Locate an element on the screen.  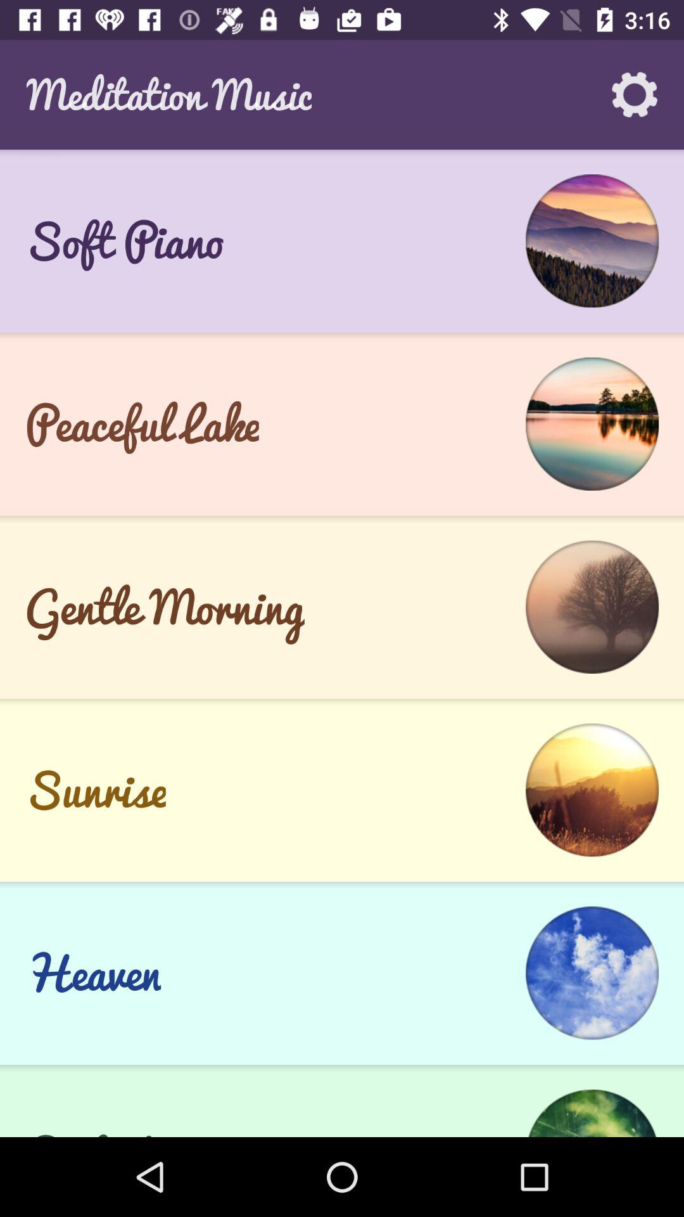
click the app below meditation music item is located at coordinates (342, 156).